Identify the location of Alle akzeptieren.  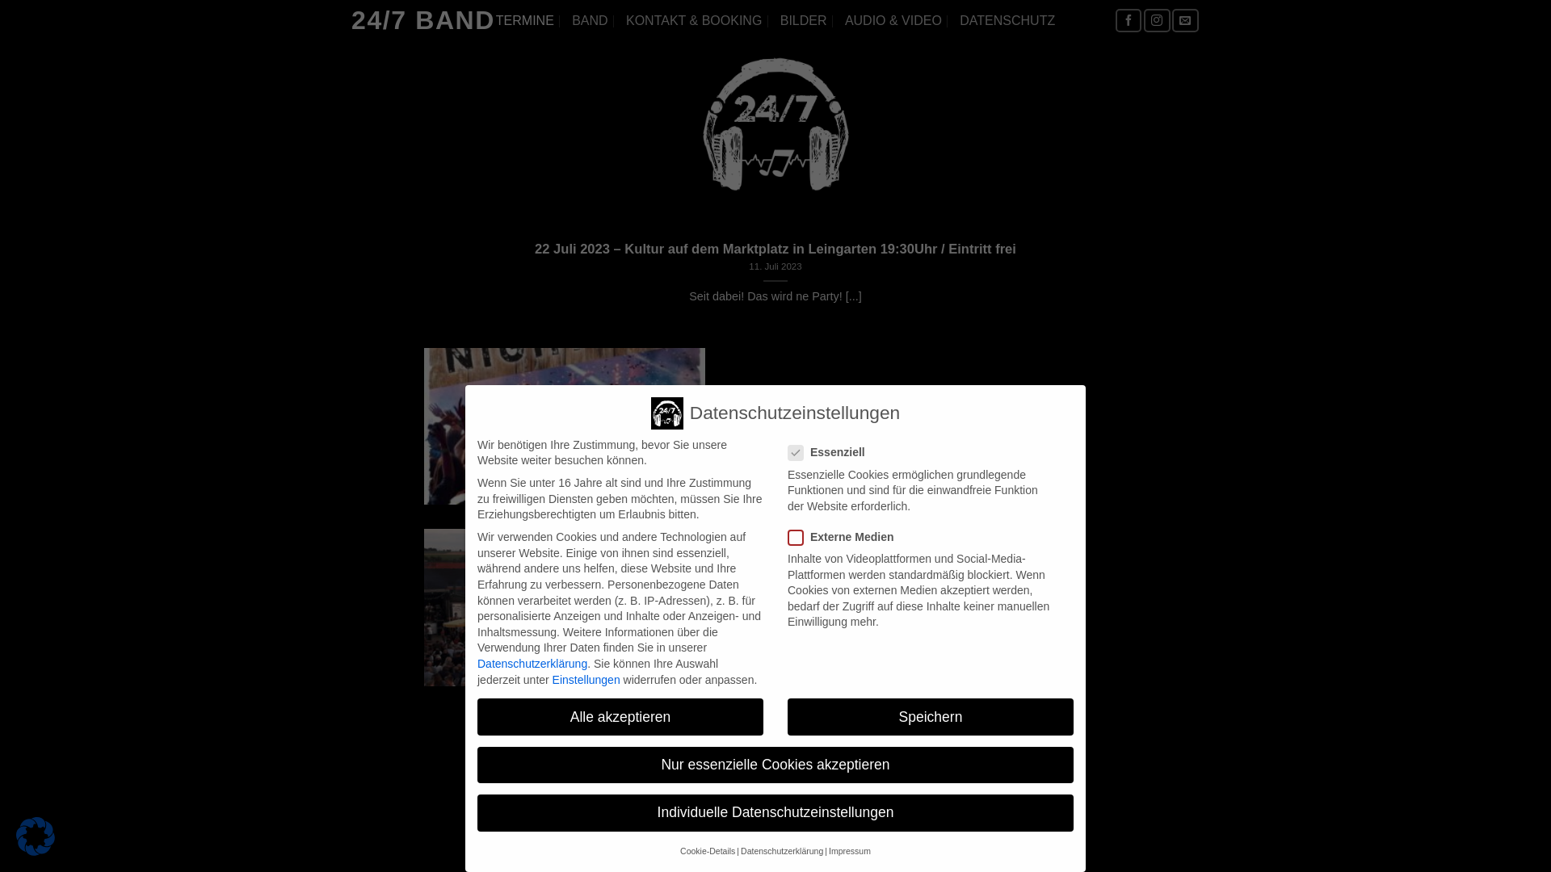
(620, 717).